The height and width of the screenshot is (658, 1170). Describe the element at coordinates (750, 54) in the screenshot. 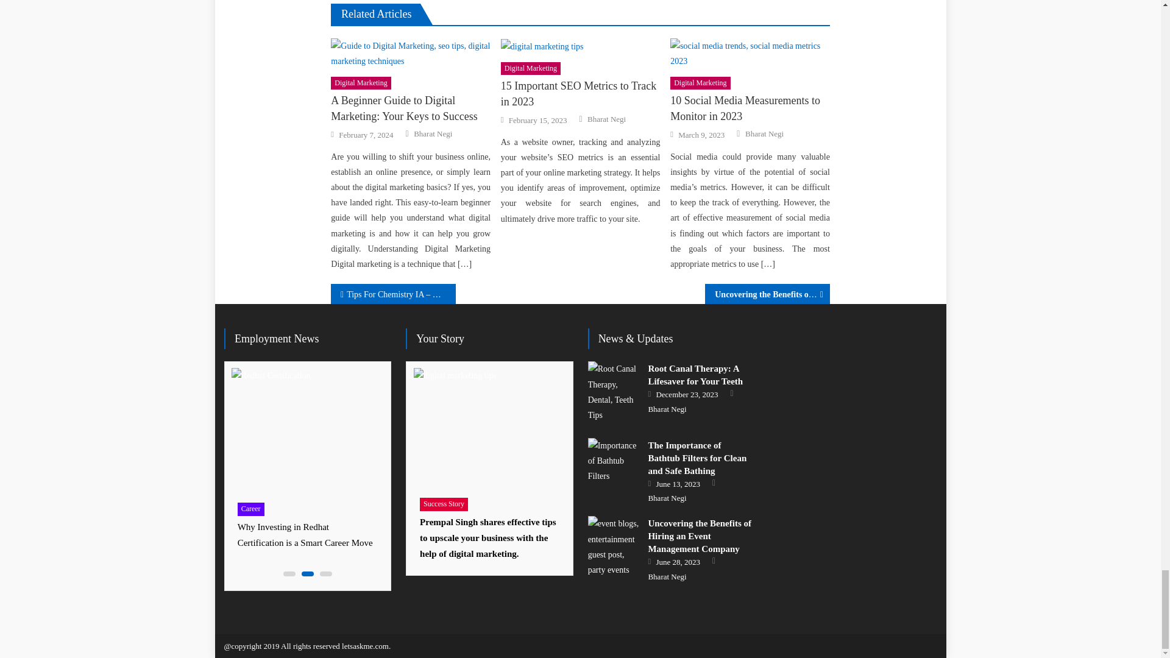

I see `10 Social Media Measurements to Monitor in 2023` at that location.